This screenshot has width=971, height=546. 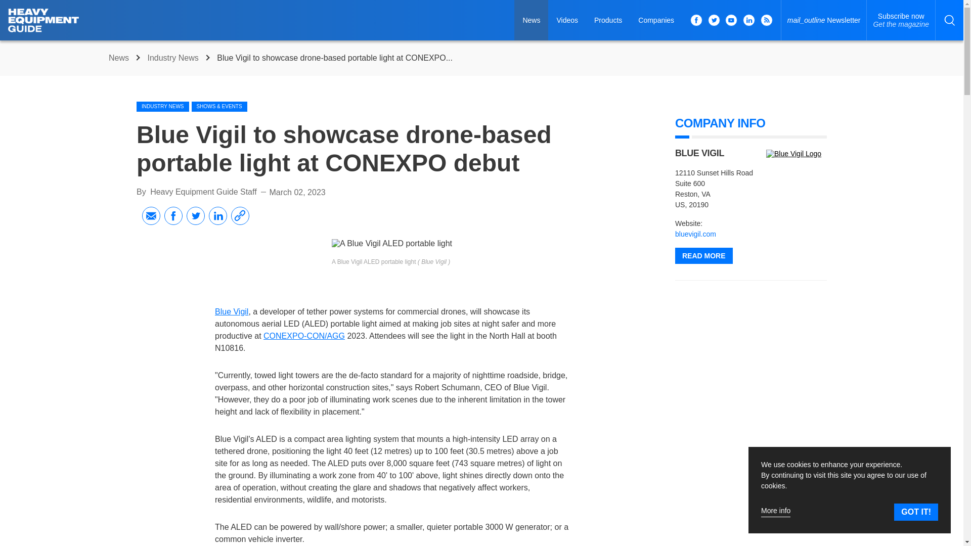 I want to click on A Blue Vigil ALED portable light, so click(x=392, y=244).